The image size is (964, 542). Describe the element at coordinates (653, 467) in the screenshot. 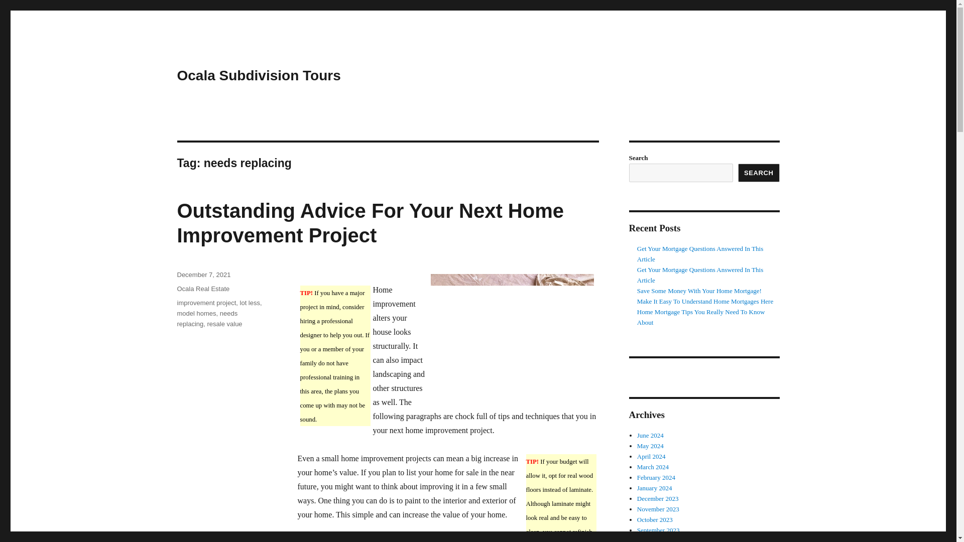

I see `March 2024` at that location.